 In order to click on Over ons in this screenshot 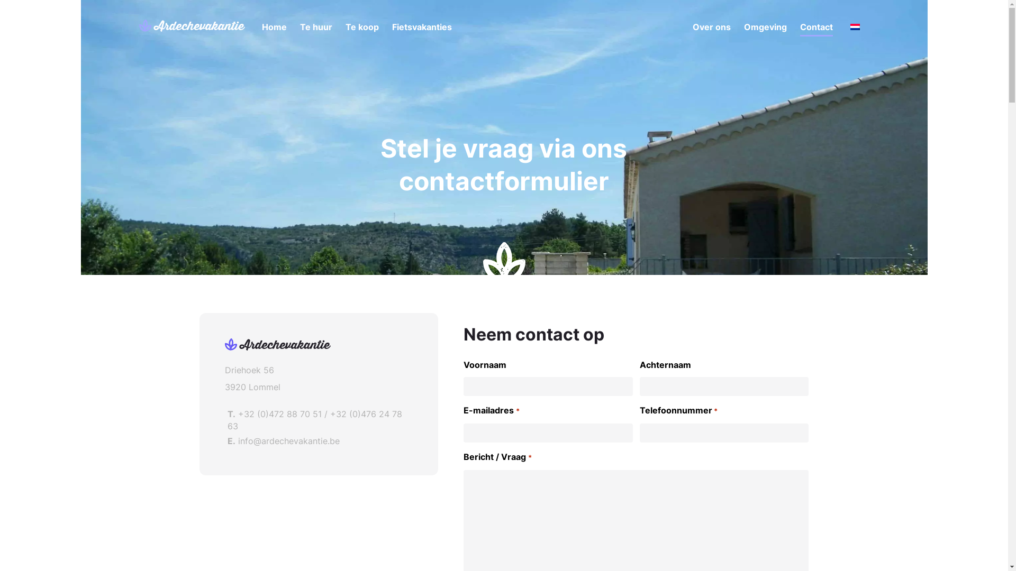, I will do `click(711, 27)`.